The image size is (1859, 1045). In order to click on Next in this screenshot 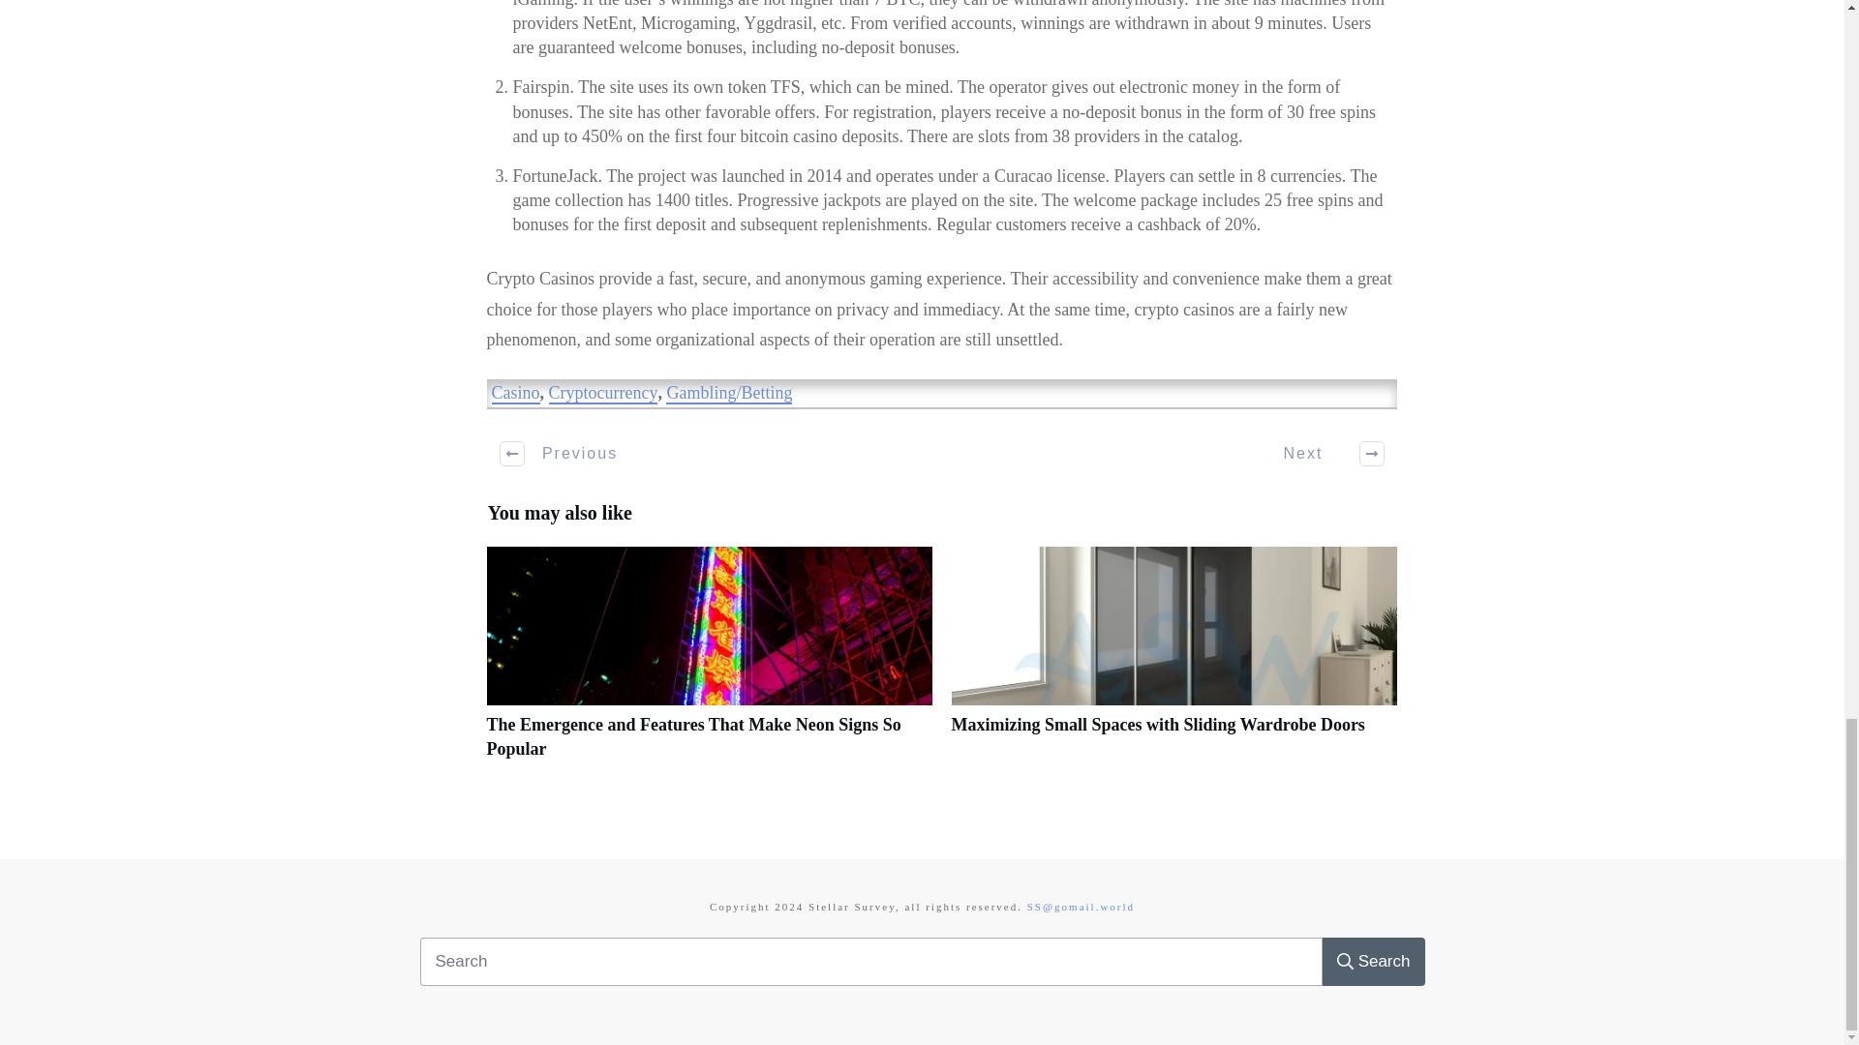, I will do `click(1323, 453)`.